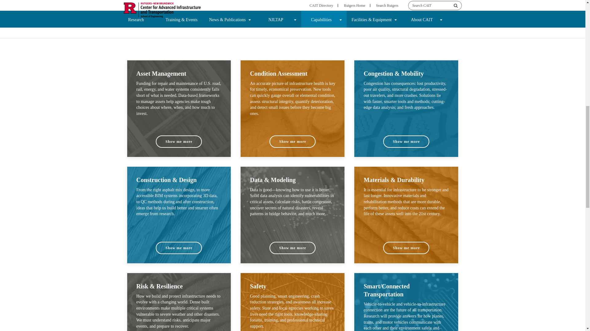 The image size is (590, 331). What do you see at coordinates (179, 141) in the screenshot?
I see `Show me more` at bounding box center [179, 141].